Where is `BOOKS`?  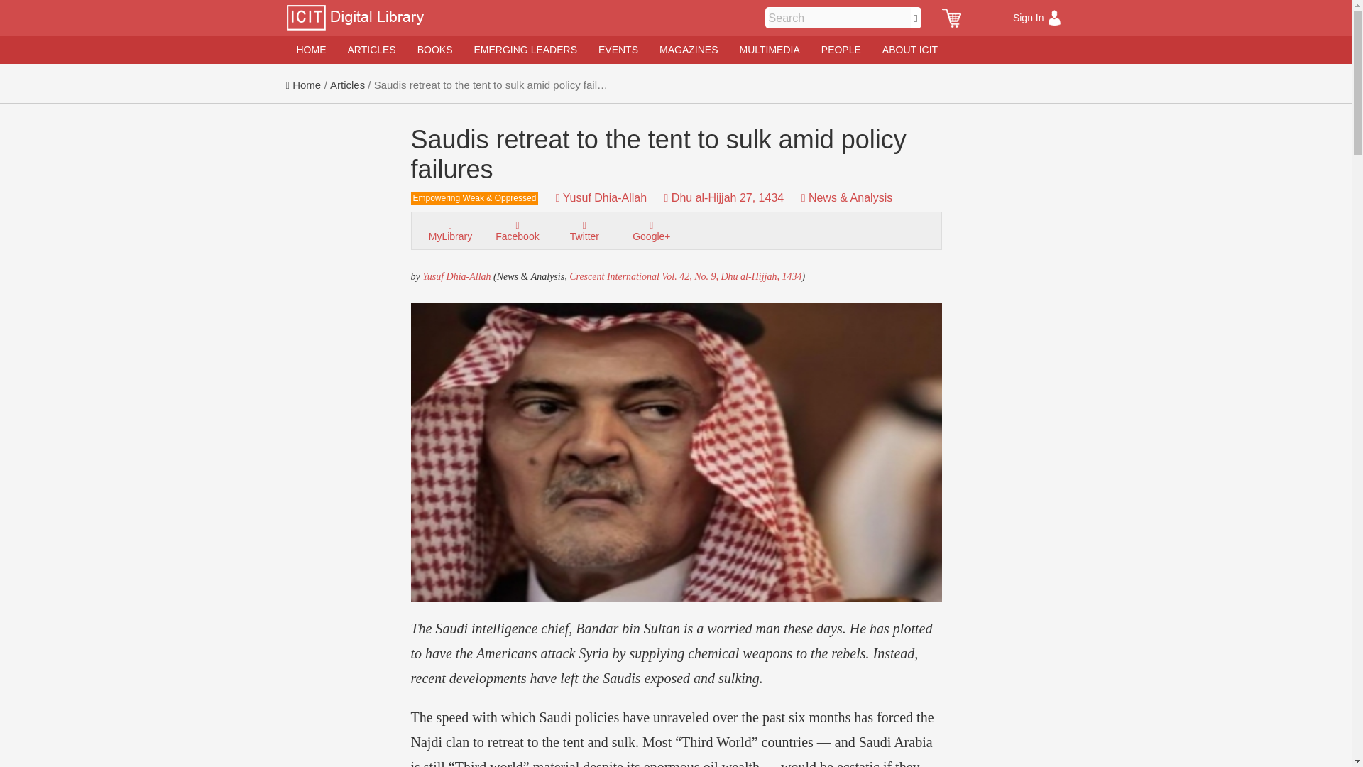 BOOKS is located at coordinates (434, 49).